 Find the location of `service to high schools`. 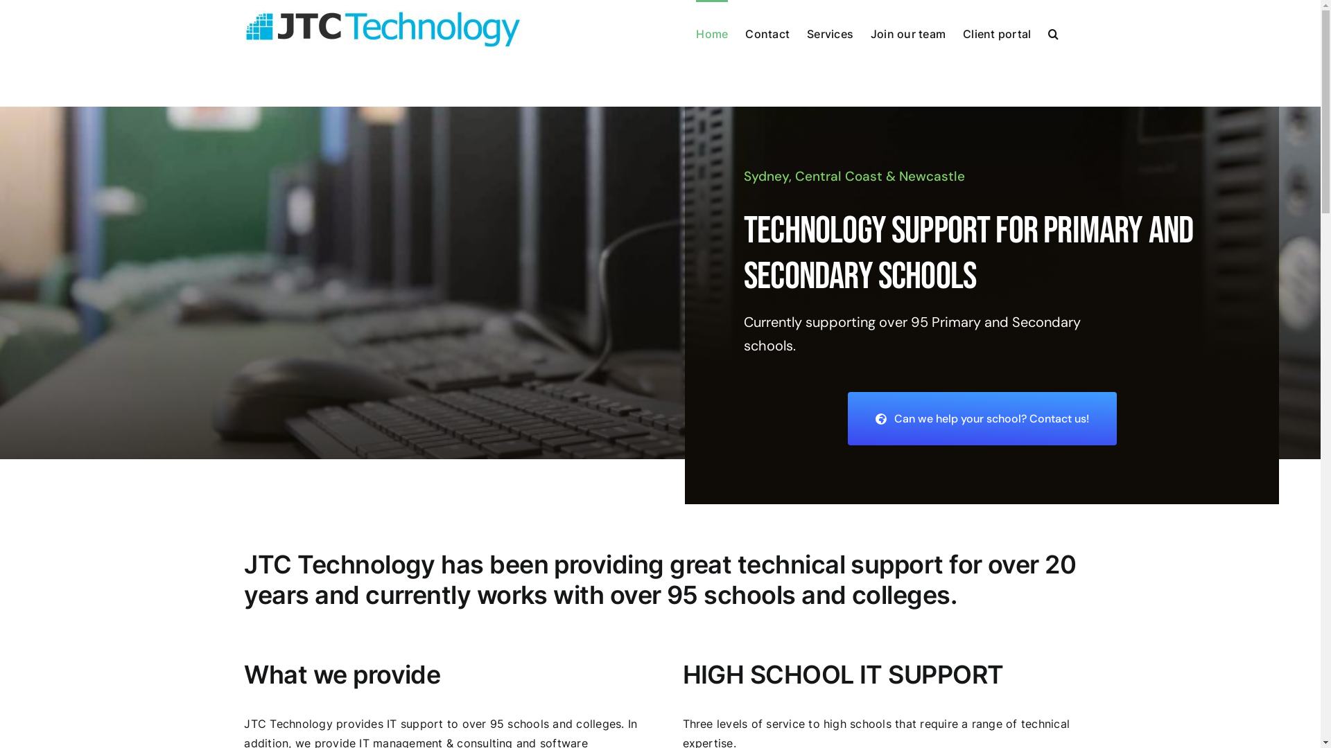

service to high schools is located at coordinates (829, 724).